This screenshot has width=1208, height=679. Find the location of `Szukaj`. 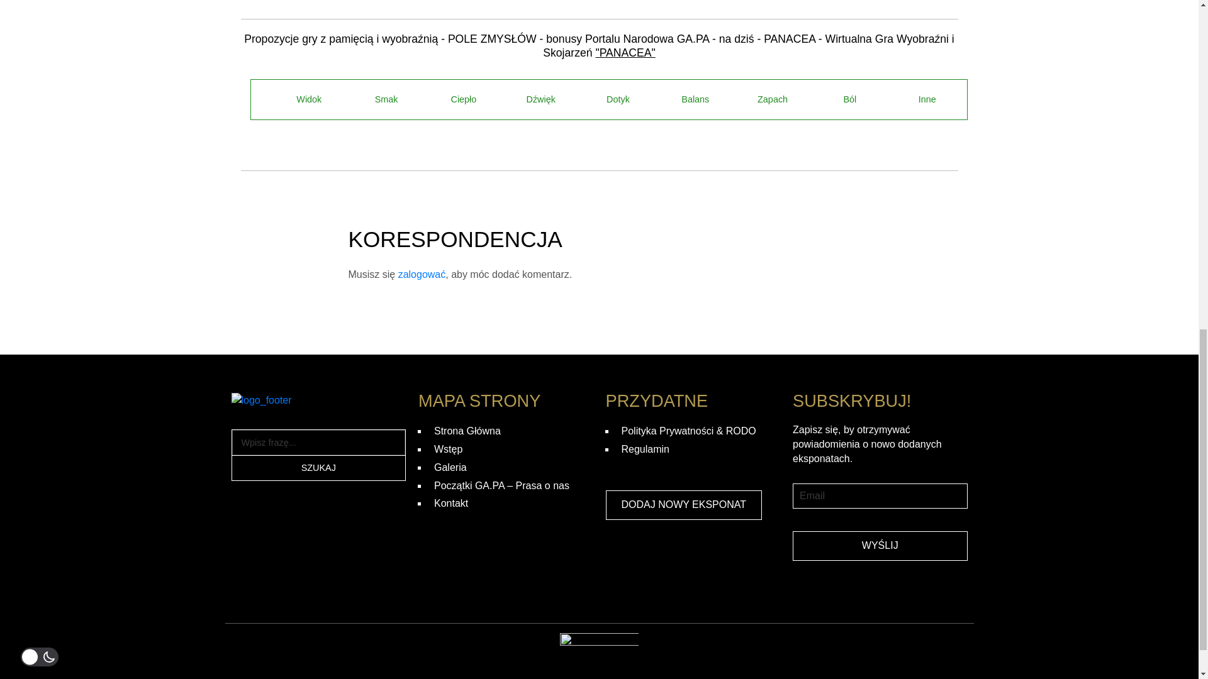

Szukaj is located at coordinates (318, 467).